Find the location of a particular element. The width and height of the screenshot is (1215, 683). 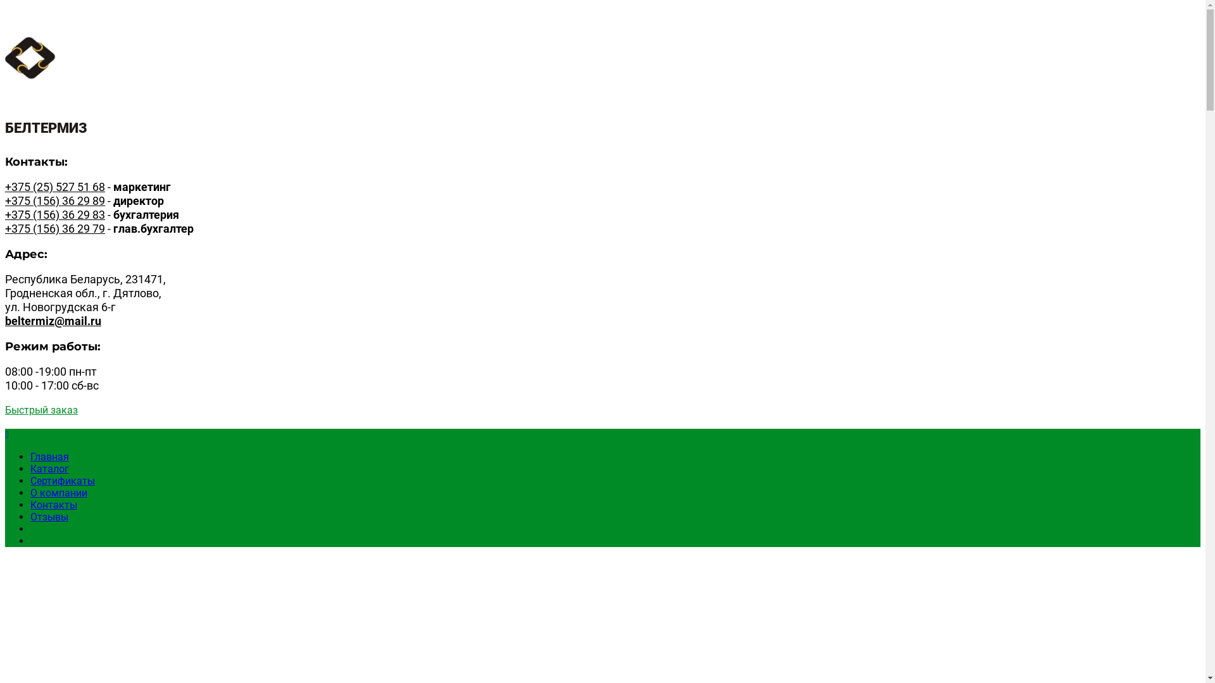

+375 (156) 36 29 83 is located at coordinates (55, 215).